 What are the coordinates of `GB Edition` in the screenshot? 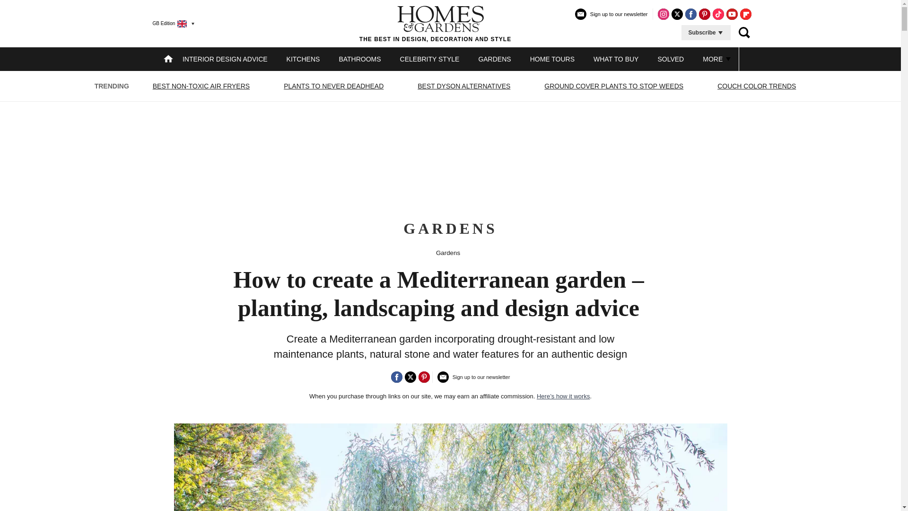 It's located at (169, 23).